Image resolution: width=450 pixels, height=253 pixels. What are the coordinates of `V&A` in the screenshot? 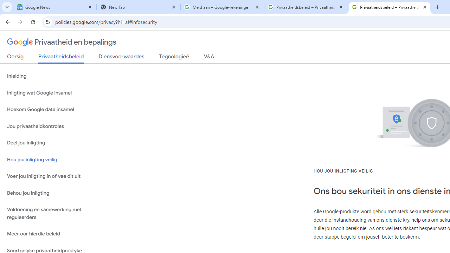 It's located at (209, 58).